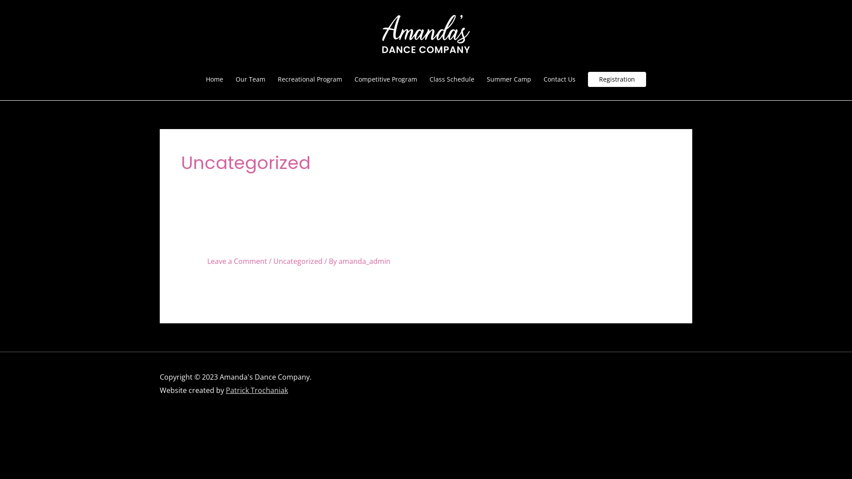 Image resolution: width=852 pixels, height=479 pixels. Describe the element at coordinates (365, 261) in the screenshot. I see `amanda_admin` at that location.